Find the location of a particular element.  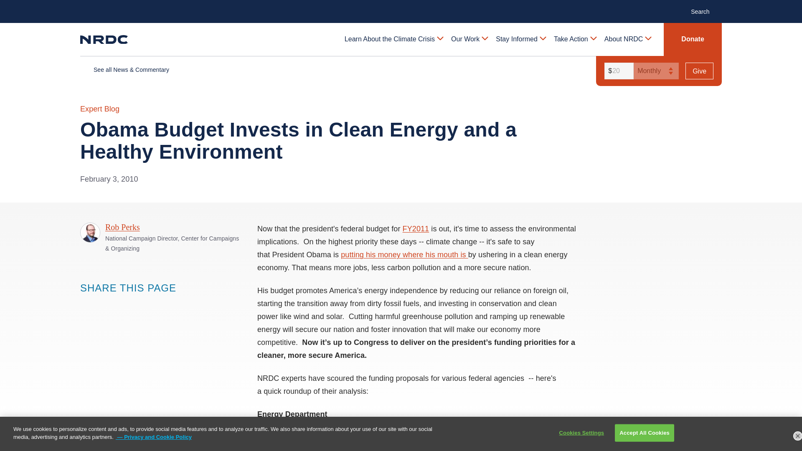

Stay Informed is located at coordinates (520, 39).